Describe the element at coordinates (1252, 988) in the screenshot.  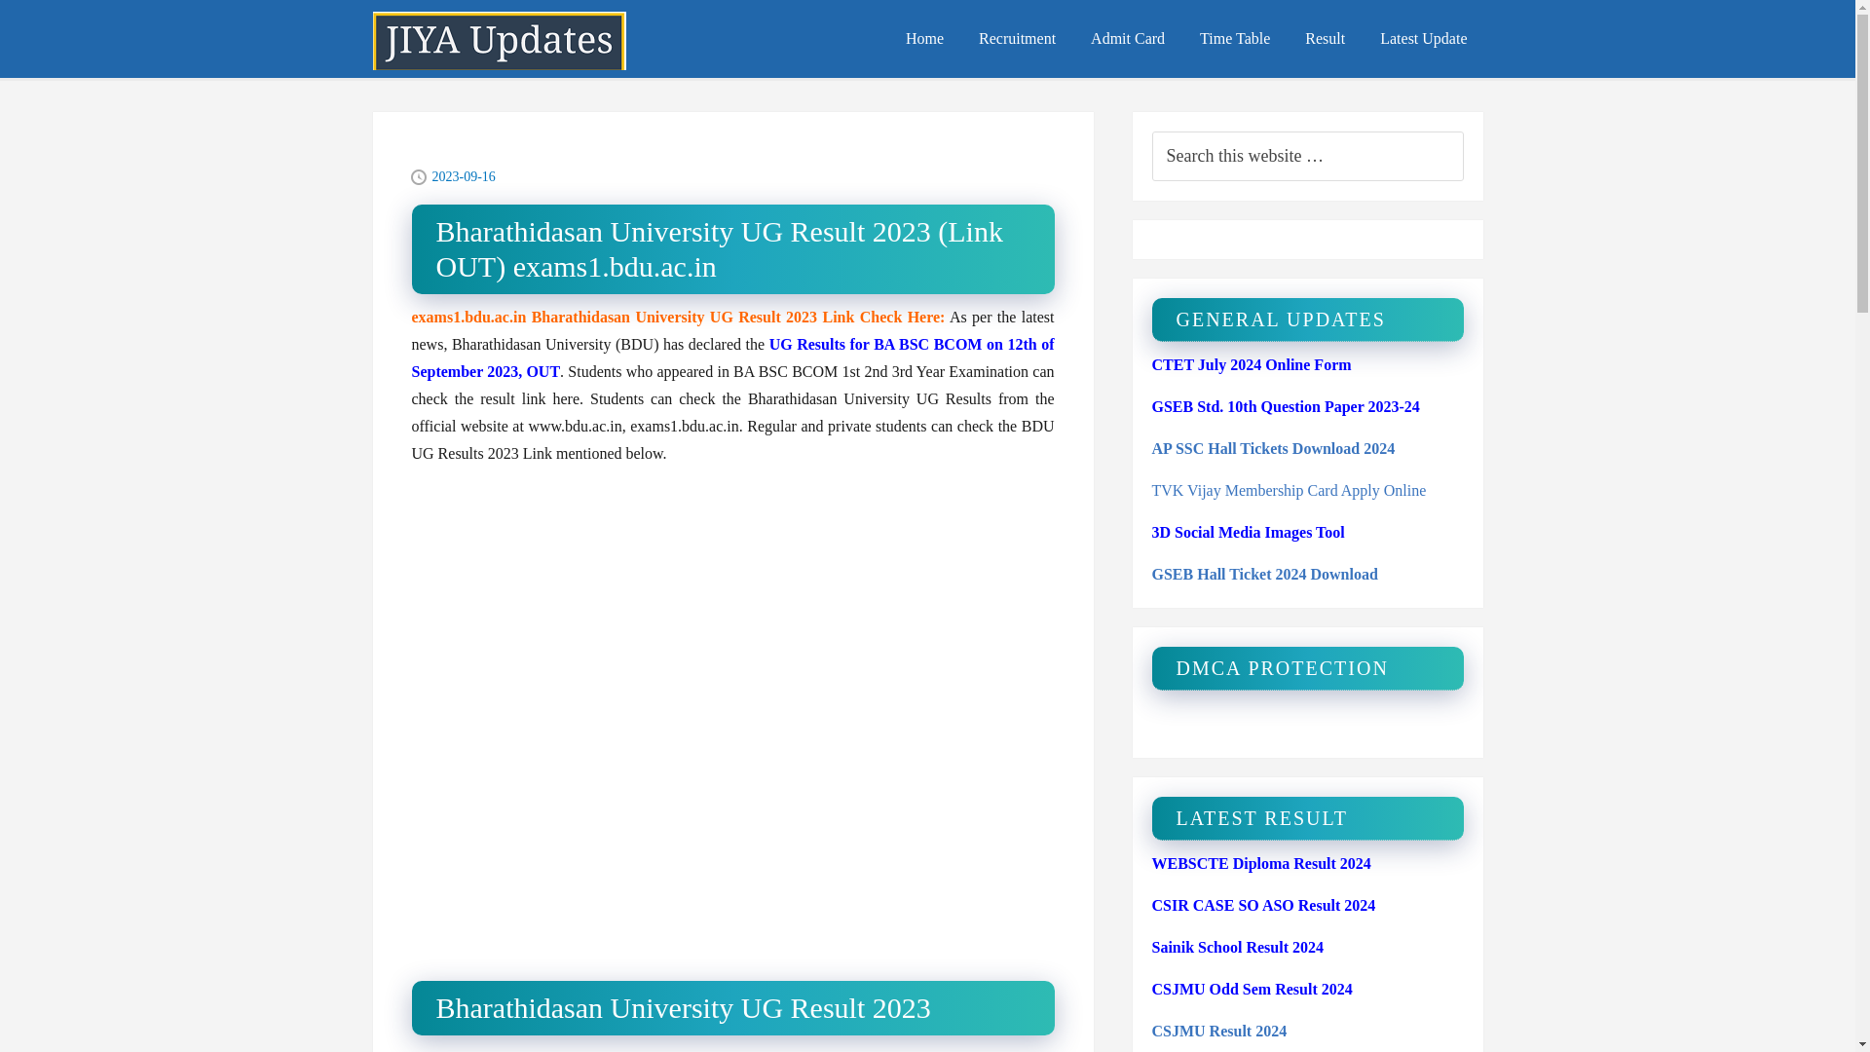
I see `CSJMU Odd Sem Result 2024` at that location.